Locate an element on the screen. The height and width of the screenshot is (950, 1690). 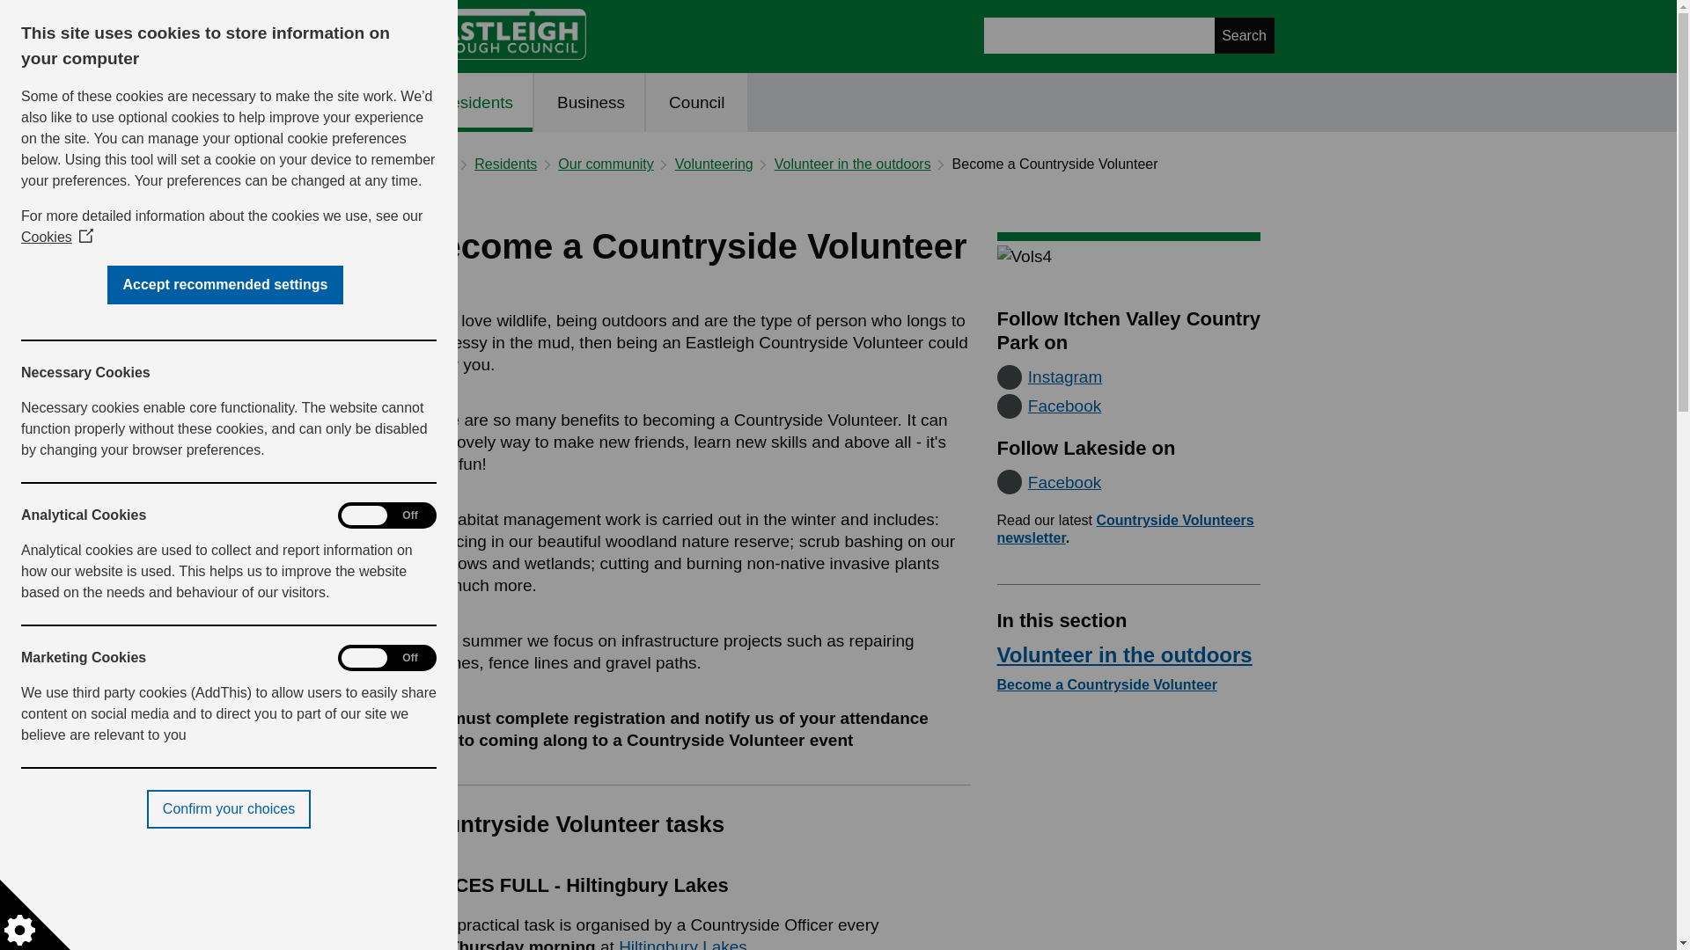
Volunteer in the outdoors is located at coordinates (1124, 654).